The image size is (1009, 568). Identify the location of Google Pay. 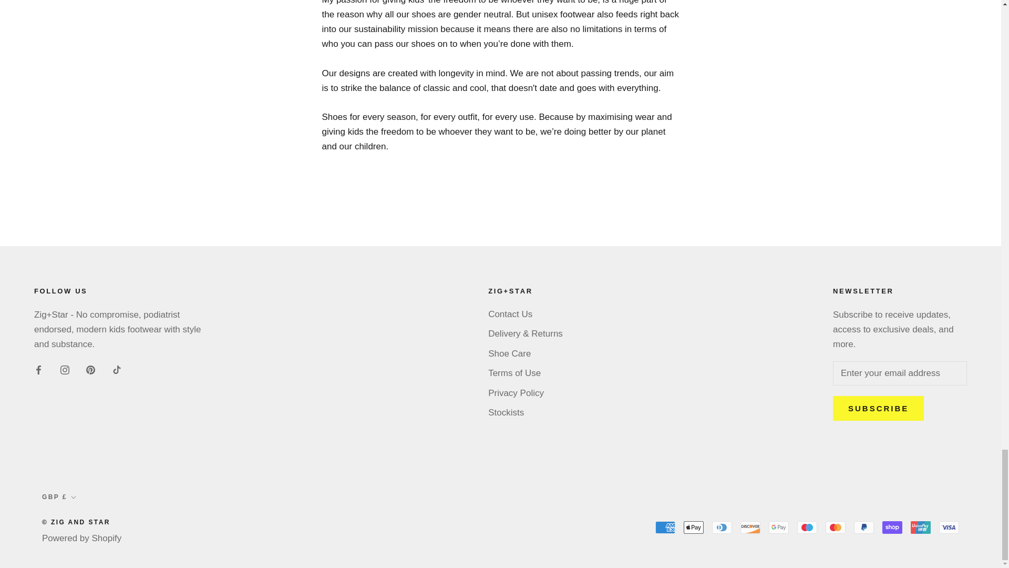
(779, 528).